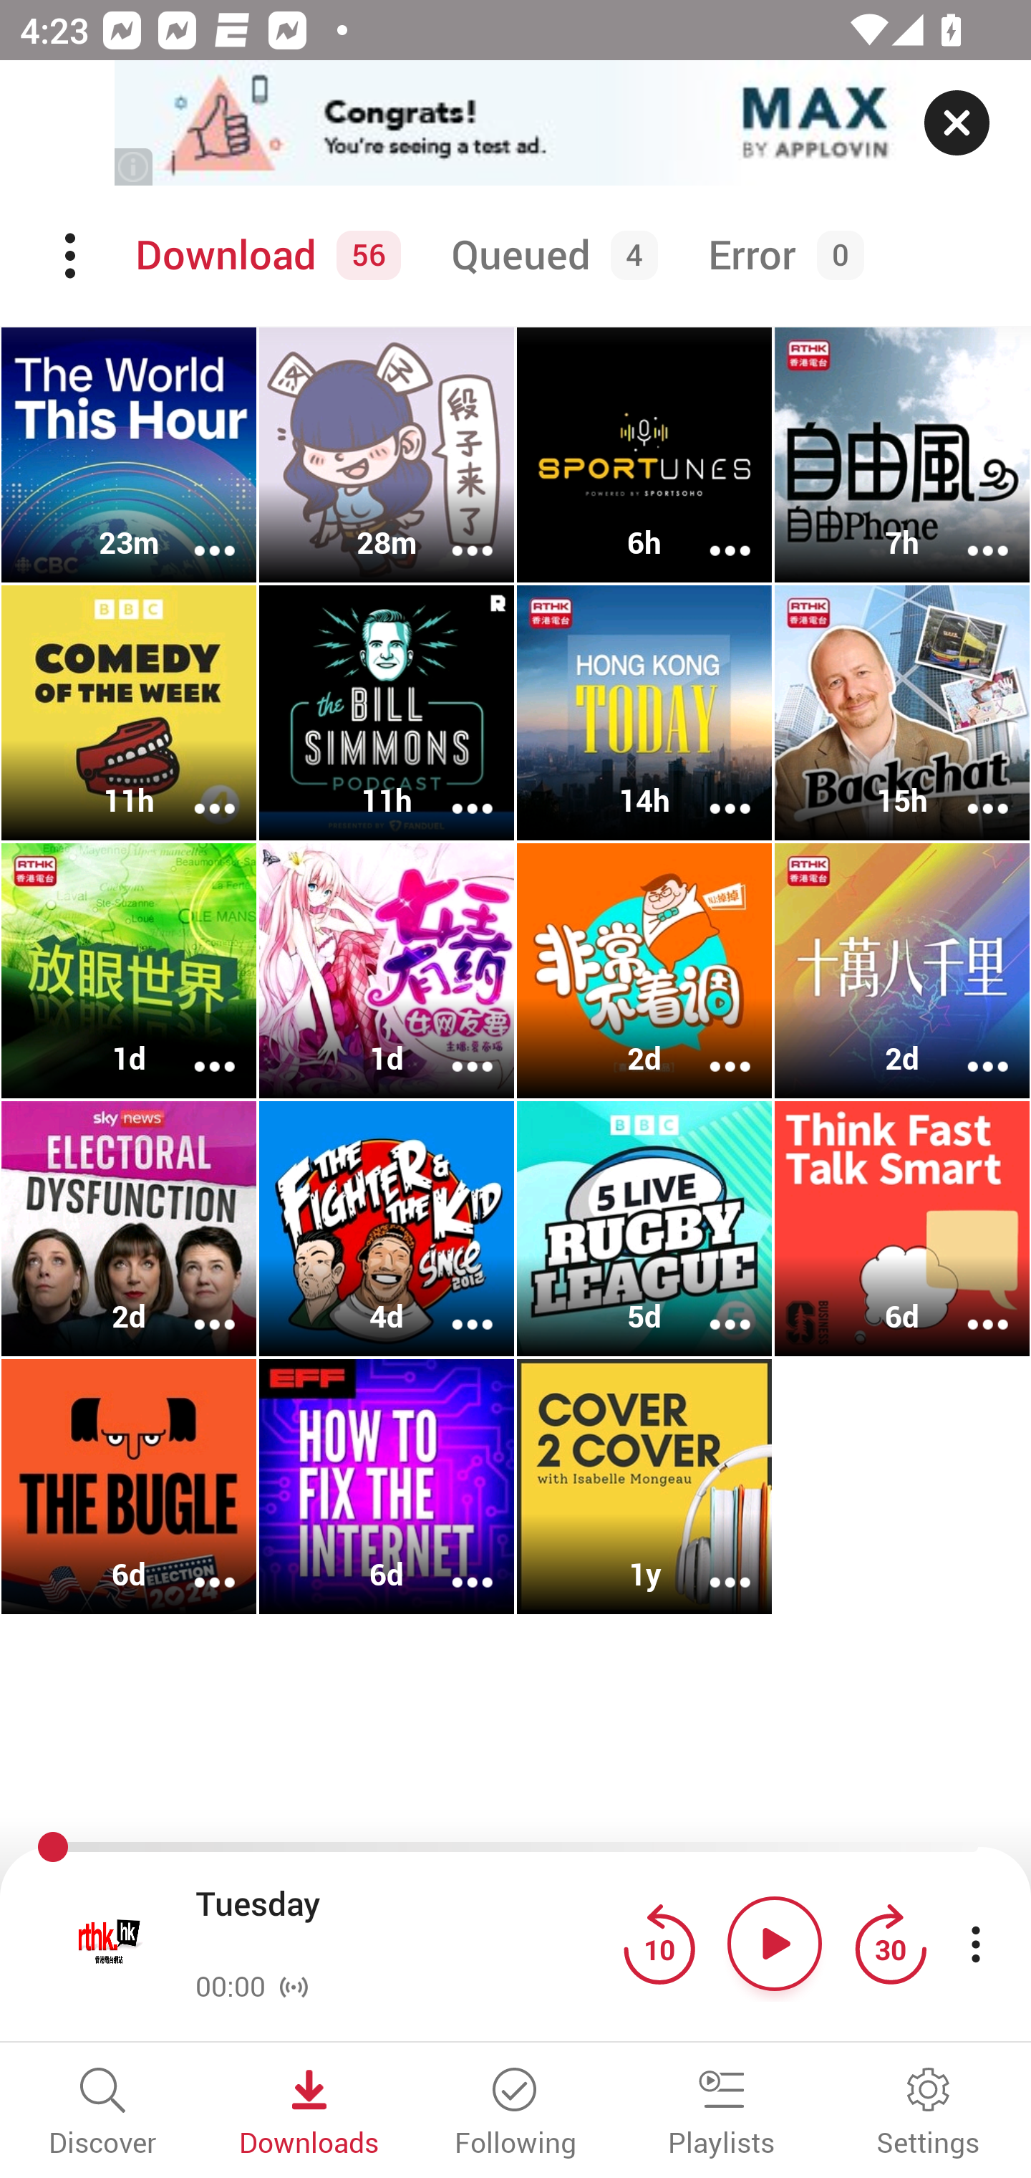 This screenshot has height=2178, width=1031. I want to click on Discover, so click(103, 2114).